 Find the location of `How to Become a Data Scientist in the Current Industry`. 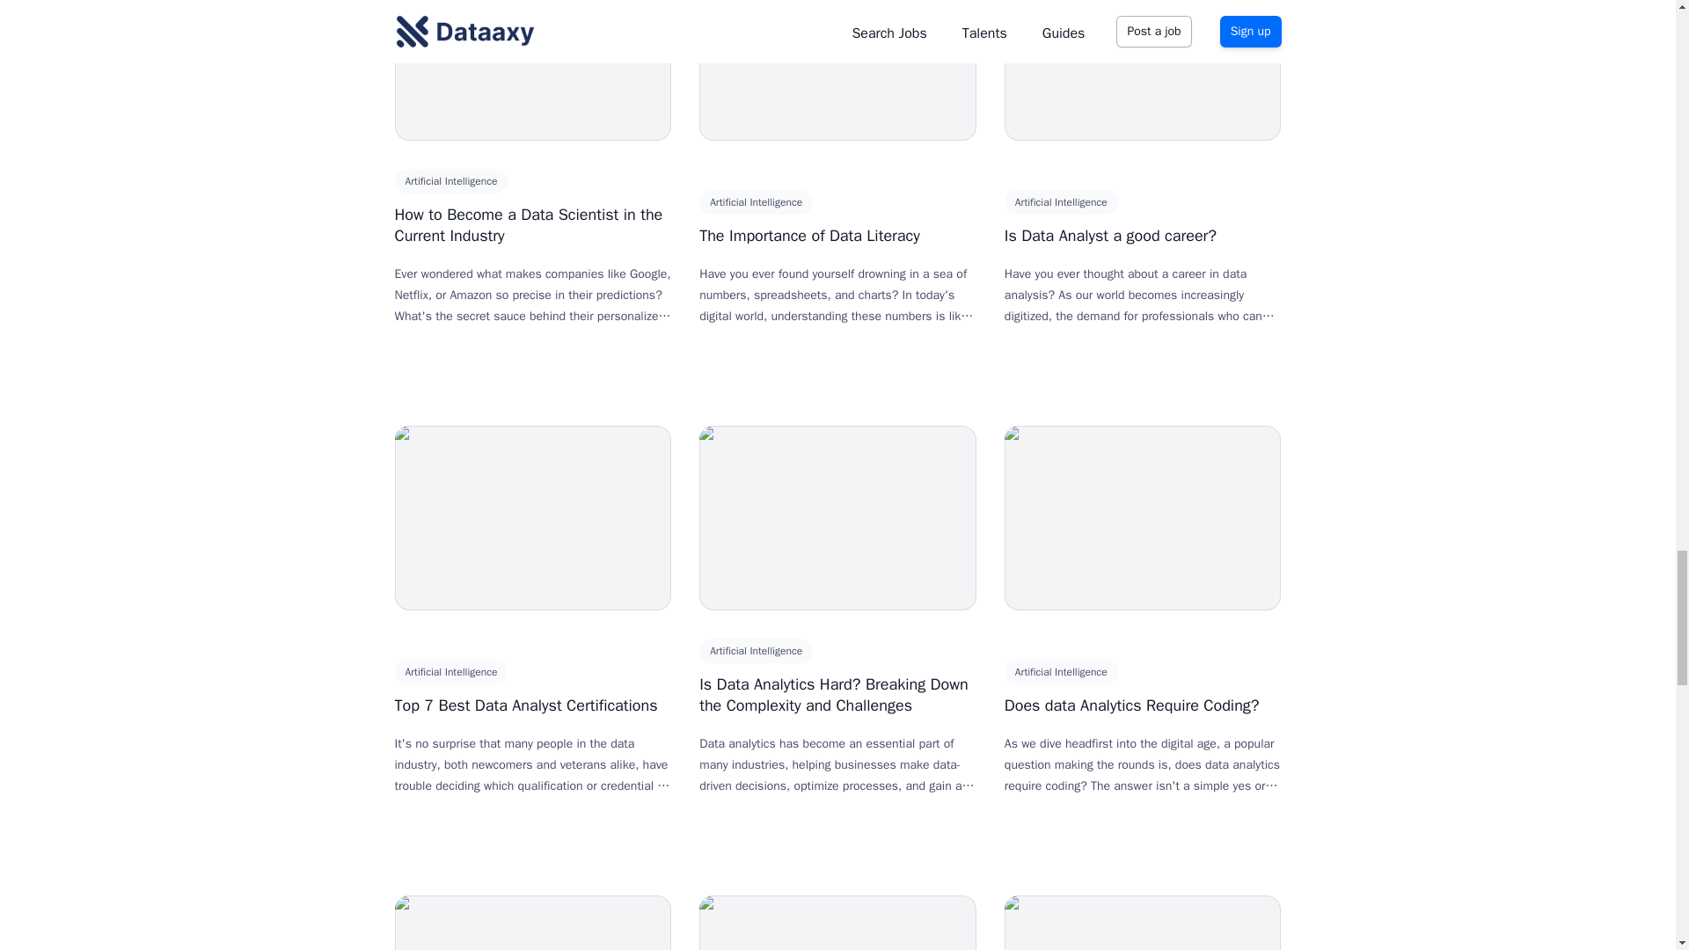

How to Become a Data Scientist in the Current Industry is located at coordinates (528, 225).